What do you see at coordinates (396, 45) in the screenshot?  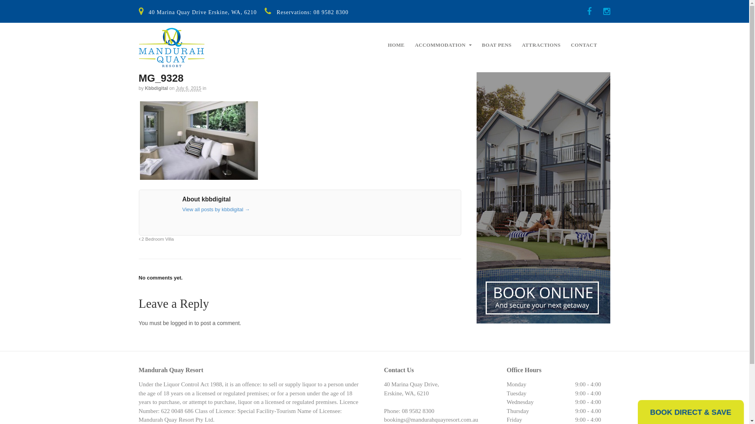 I see `HOME` at bounding box center [396, 45].